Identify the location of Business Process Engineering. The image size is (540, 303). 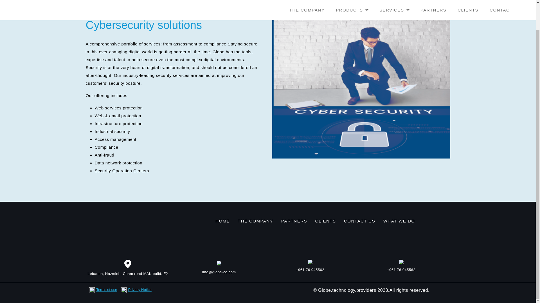
(262, 4).